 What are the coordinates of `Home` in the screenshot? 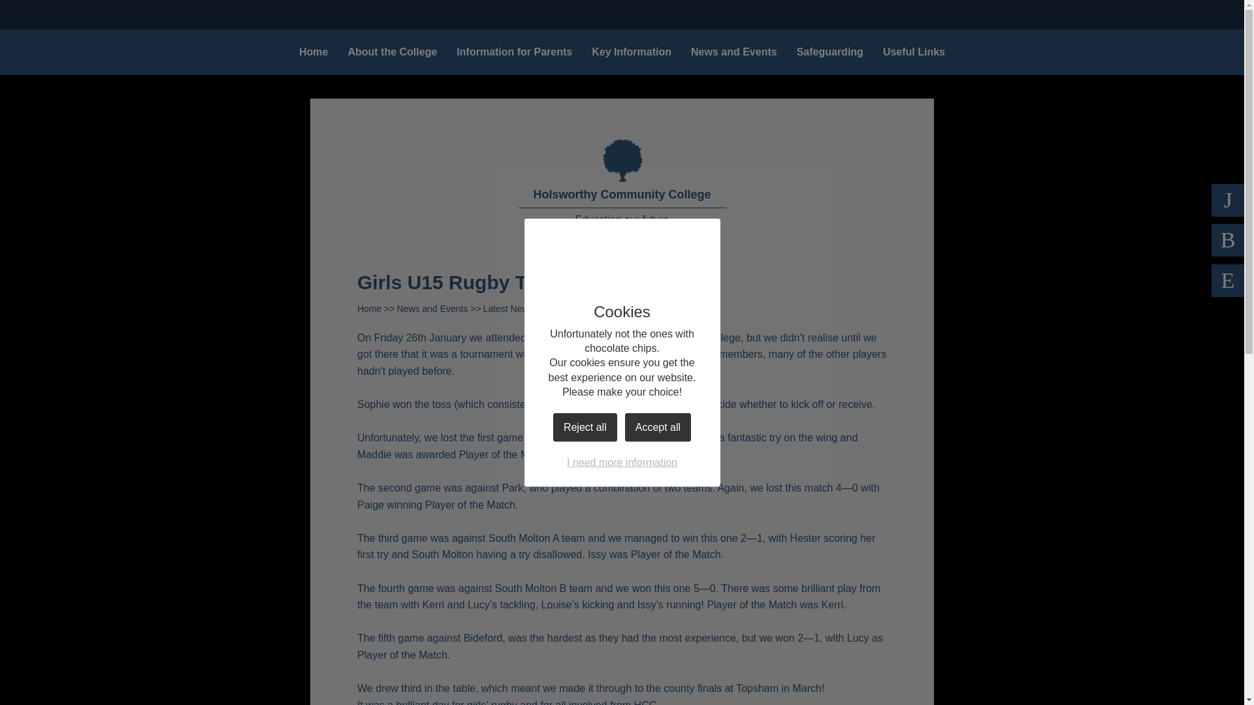 It's located at (313, 52).